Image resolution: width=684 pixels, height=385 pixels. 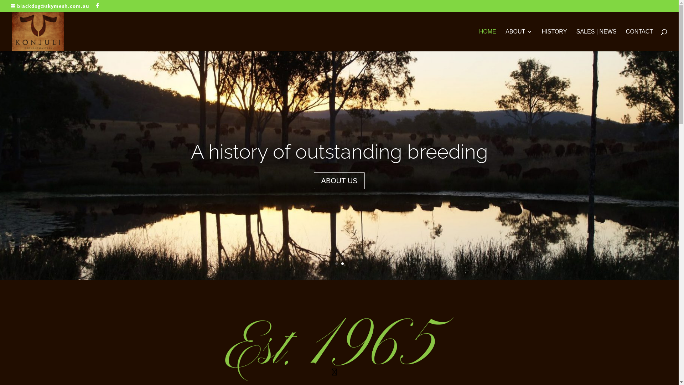 I want to click on HOME, so click(x=488, y=40).